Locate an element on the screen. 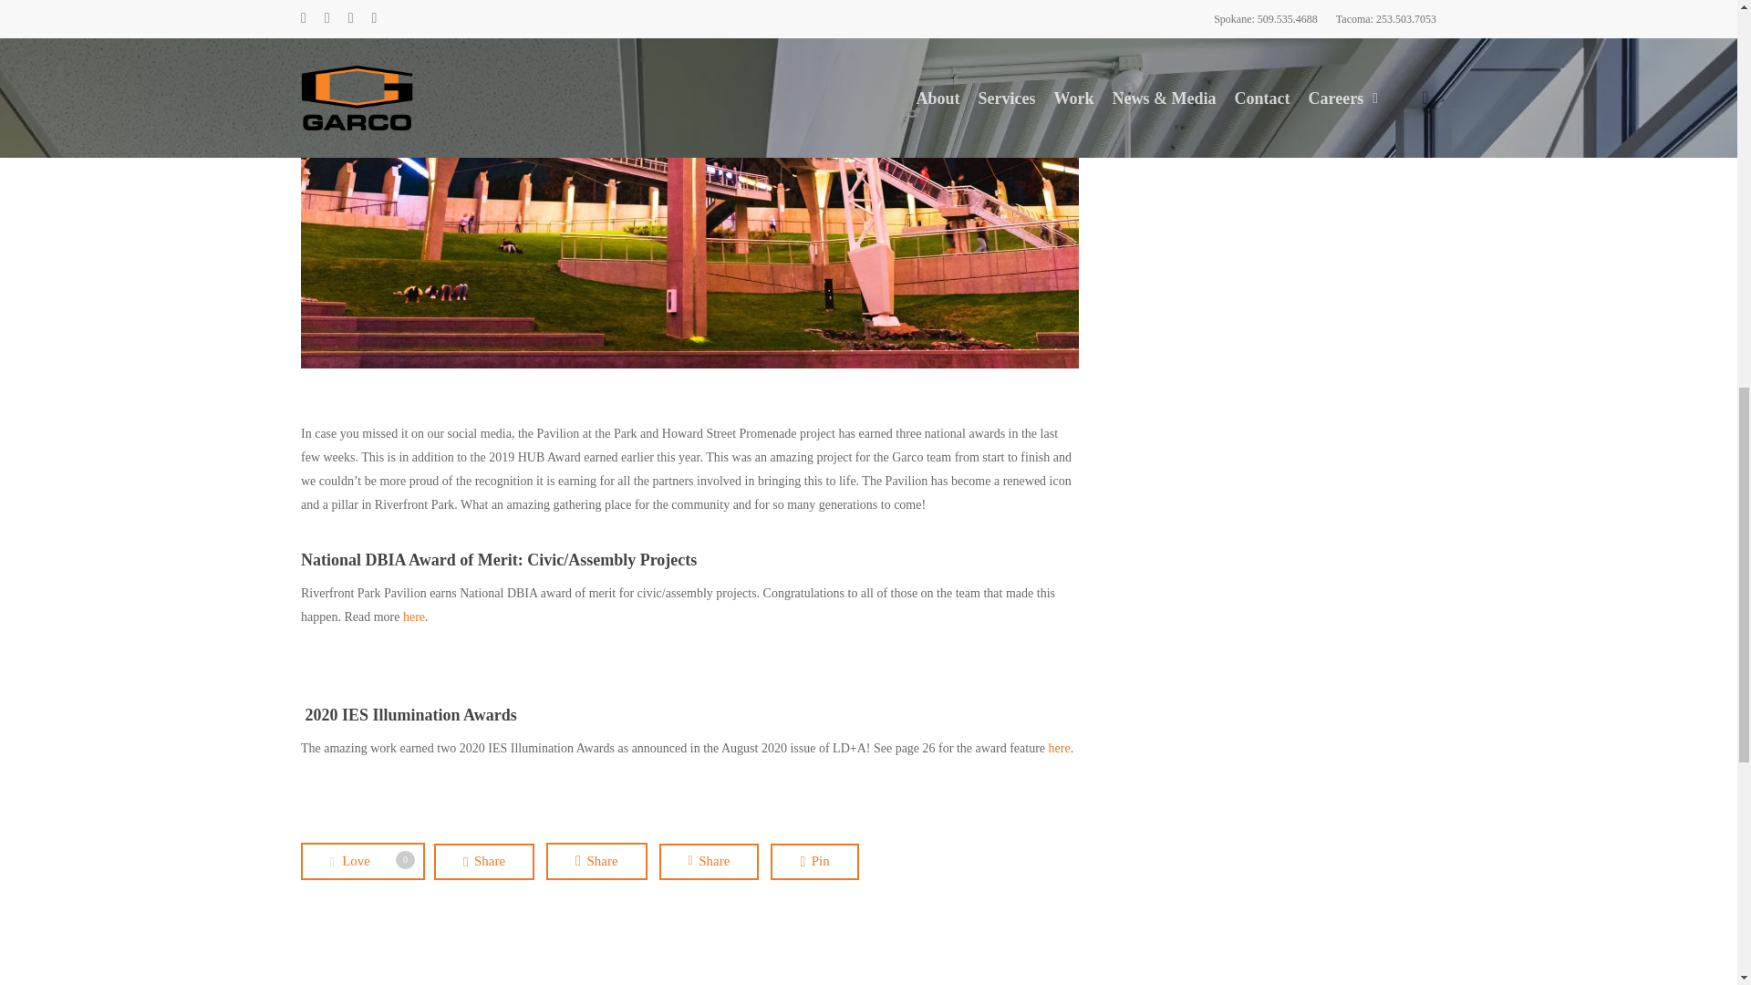 The width and height of the screenshot is (1751, 985). Share this is located at coordinates (596, 861).